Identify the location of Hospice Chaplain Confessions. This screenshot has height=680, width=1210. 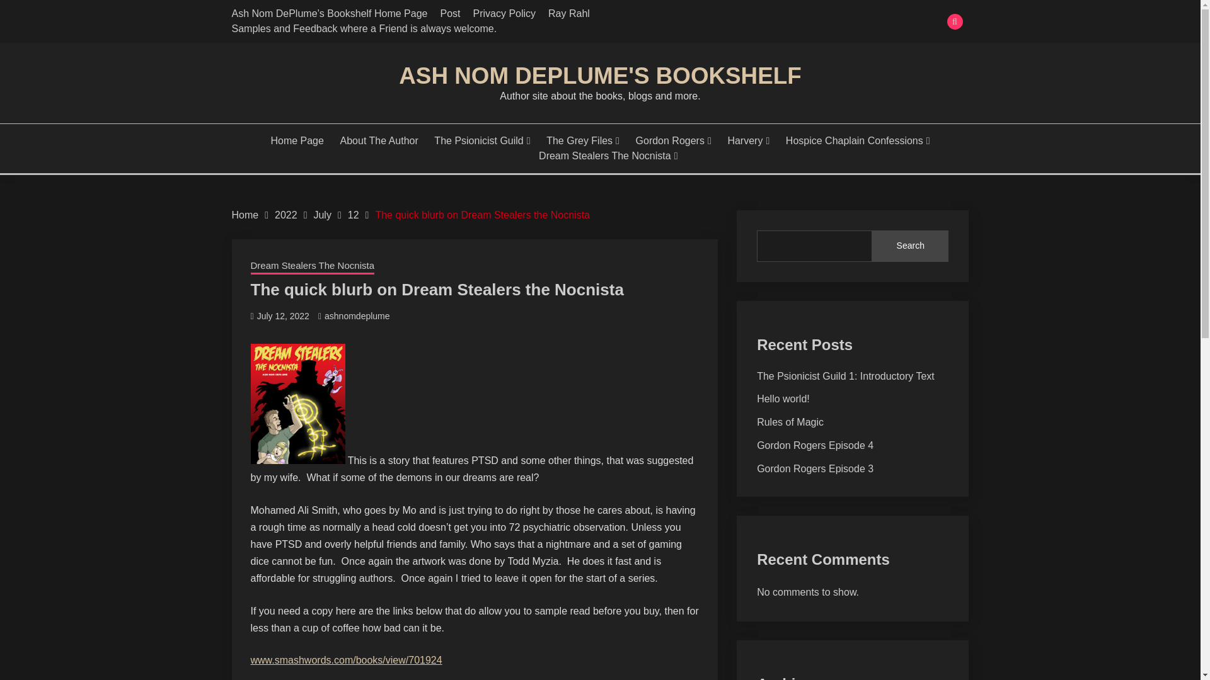
(858, 141).